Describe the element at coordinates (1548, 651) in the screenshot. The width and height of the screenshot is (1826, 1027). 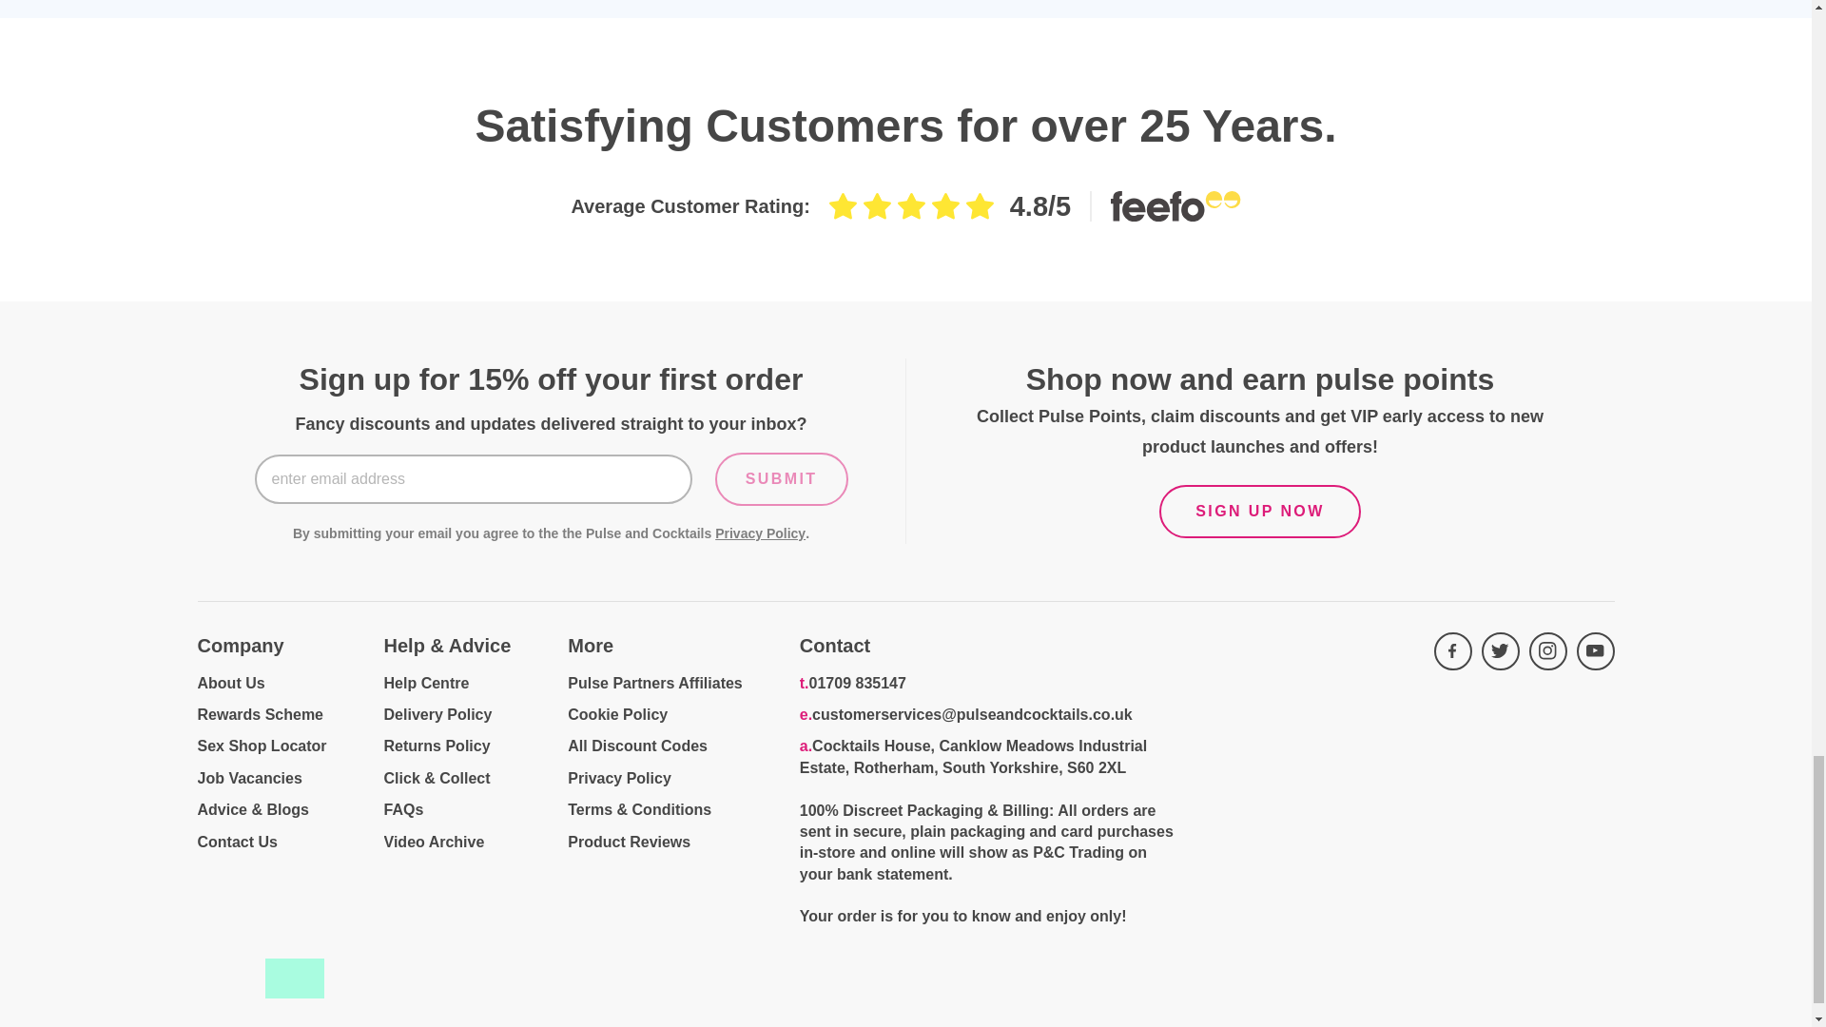
I see `instagram` at that location.